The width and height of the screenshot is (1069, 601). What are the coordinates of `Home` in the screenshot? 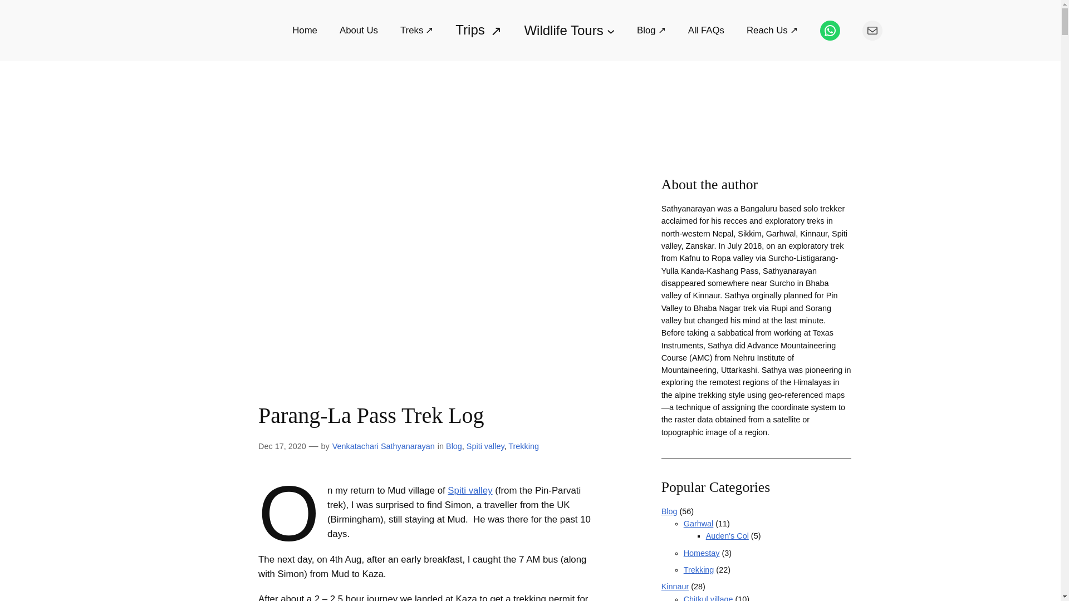 It's located at (305, 31).